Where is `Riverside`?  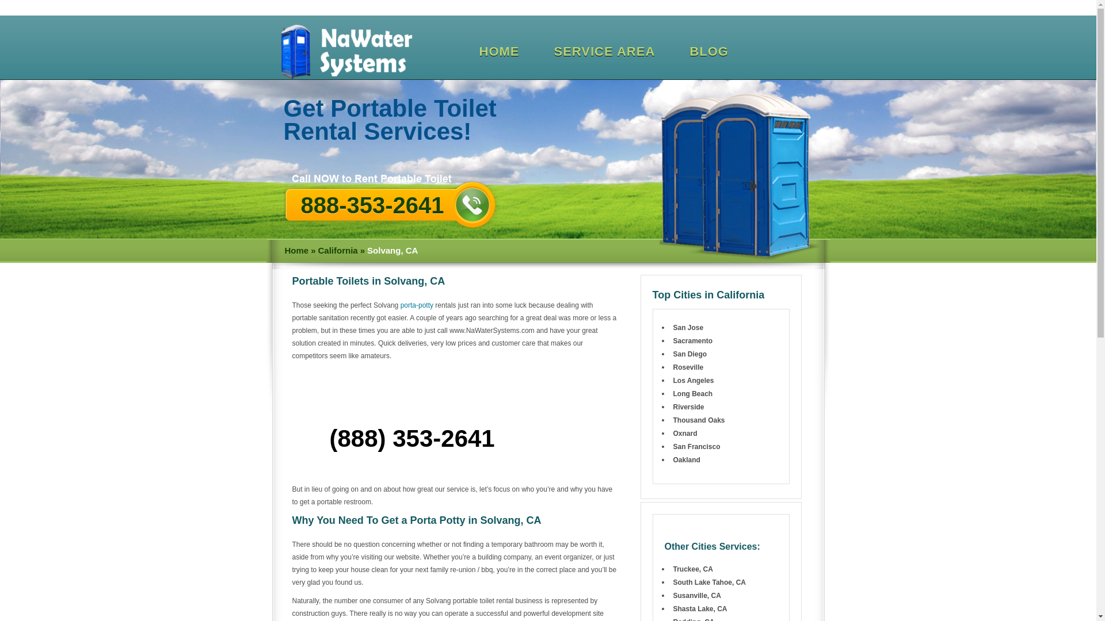
Riverside is located at coordinates (688, 407).